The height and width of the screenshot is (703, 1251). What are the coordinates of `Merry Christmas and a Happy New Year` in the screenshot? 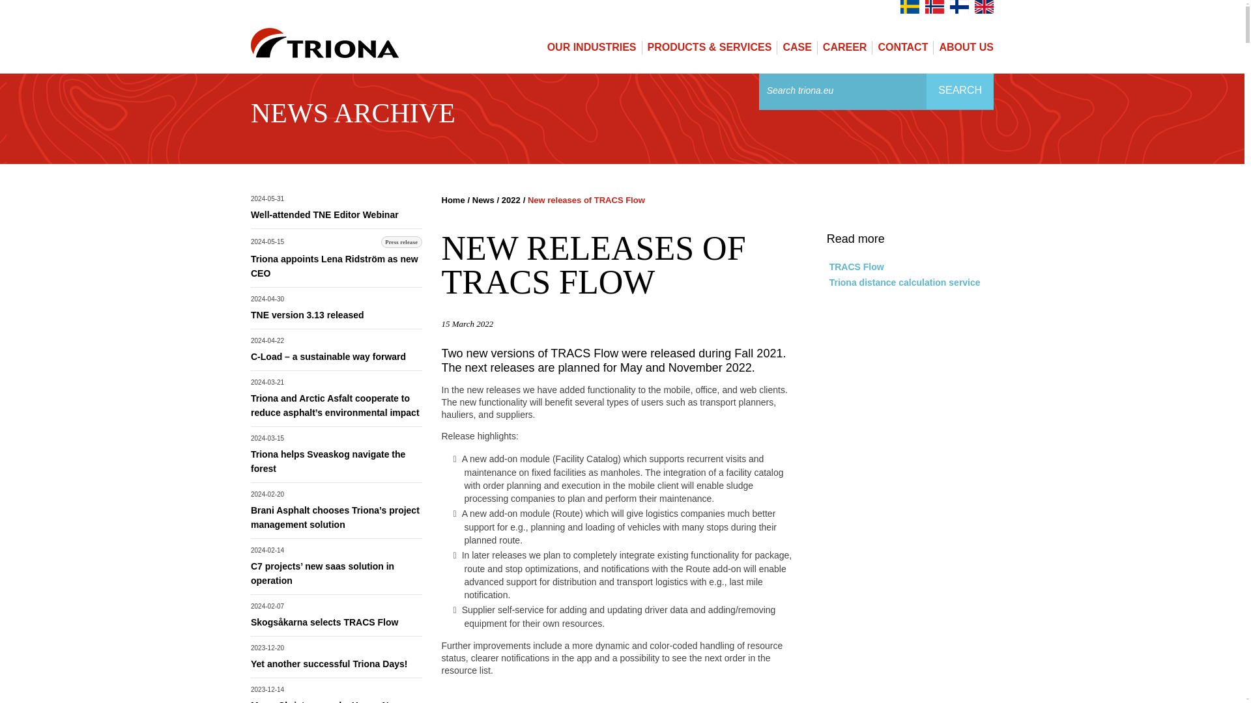 It's located at (326, 702).